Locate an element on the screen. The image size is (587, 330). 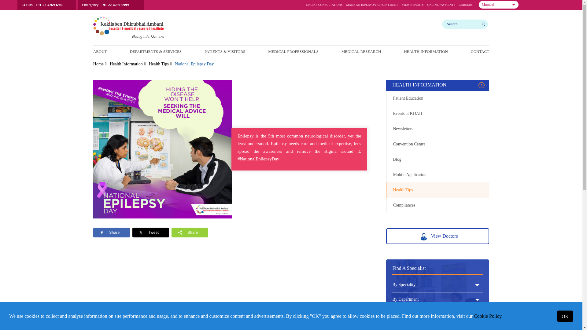
MAKE AN INPERSON APPOINTMENT is located at coordinates (372, 6).